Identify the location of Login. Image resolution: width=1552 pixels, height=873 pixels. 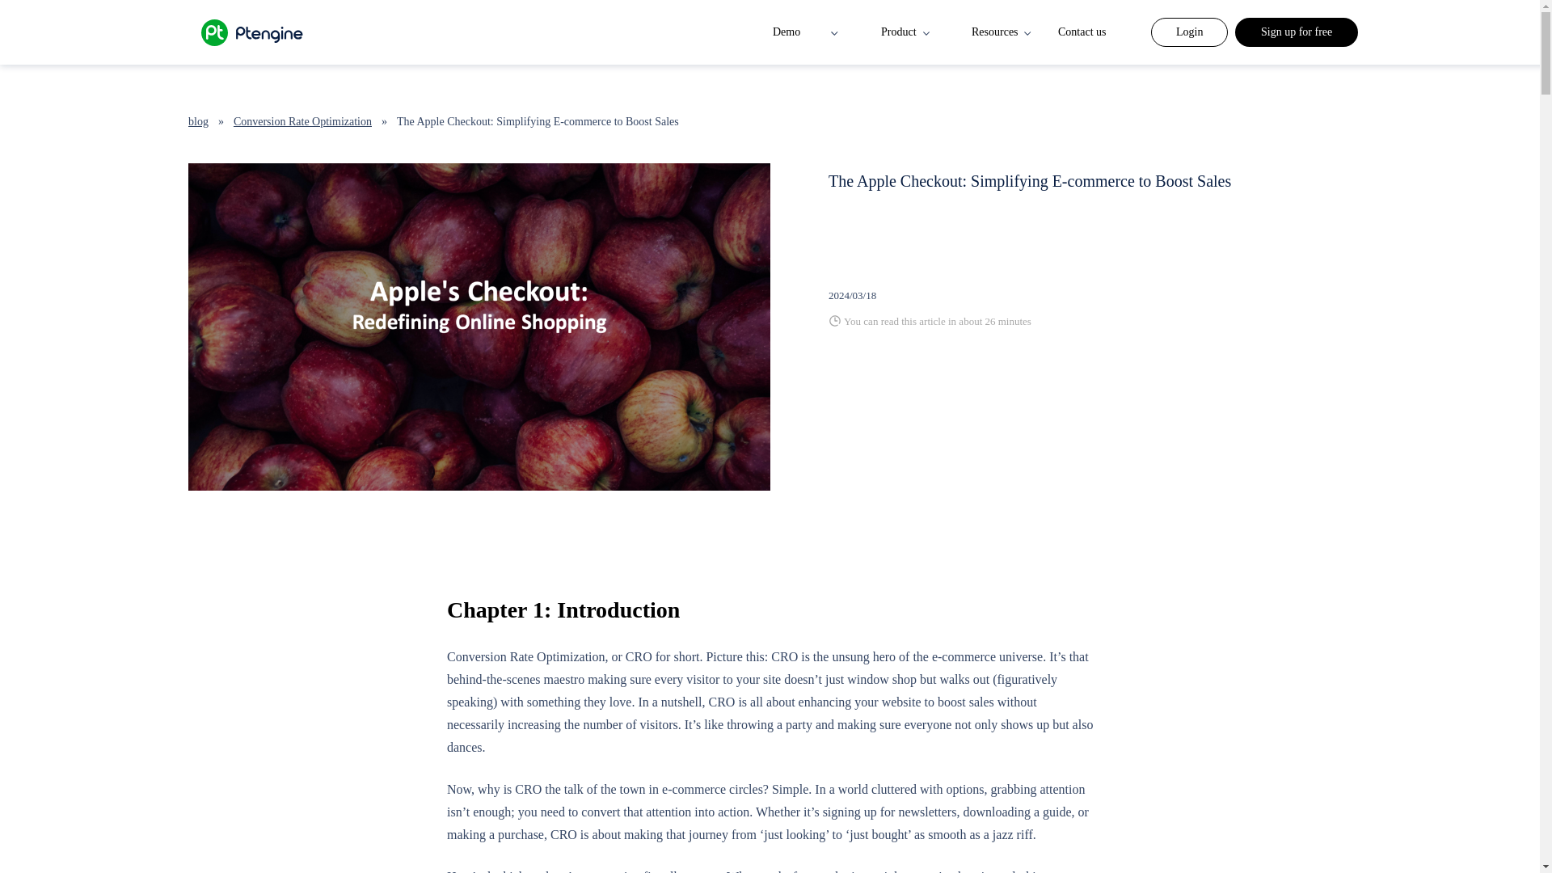
(1189, 32).